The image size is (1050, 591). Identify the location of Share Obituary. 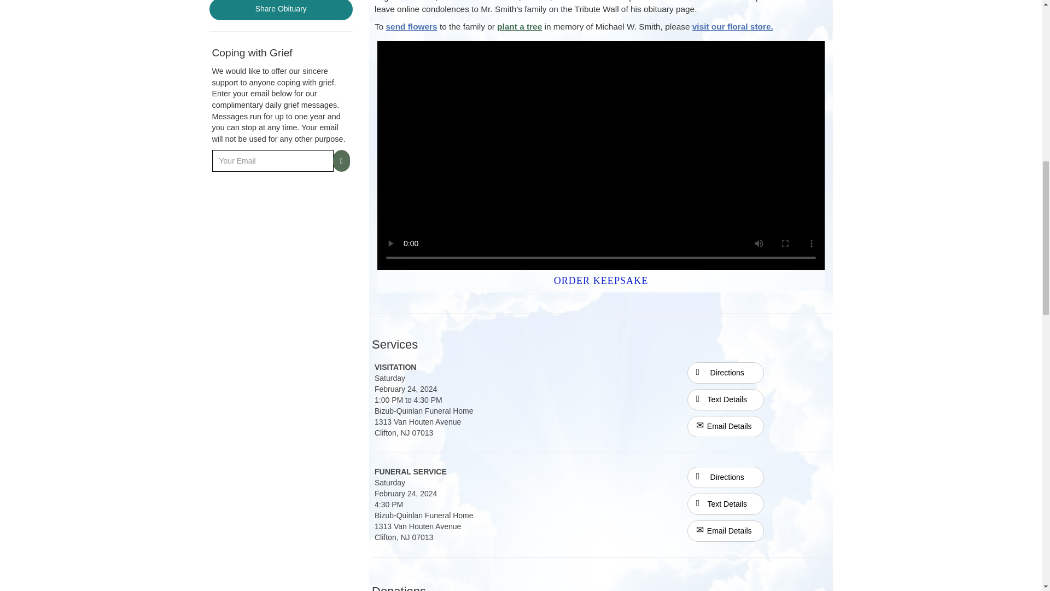
(281, 10).